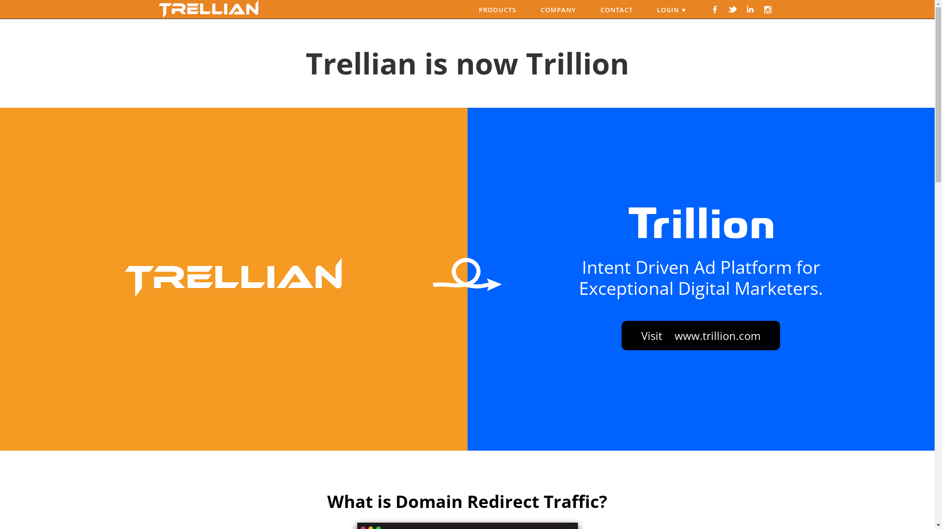  What do you see at coordinates (234, 277) in the screenshot?
I see `trellian.com` at bounding box center [234, 277].